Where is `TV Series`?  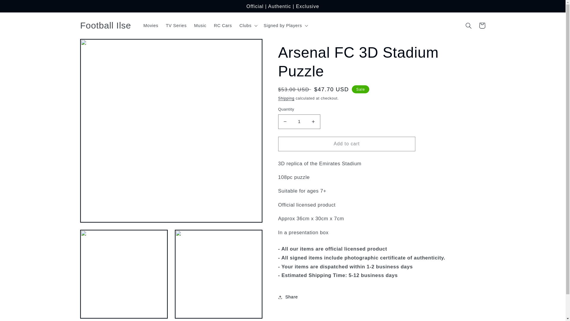 TV Series is located at coordinates (176, 26).